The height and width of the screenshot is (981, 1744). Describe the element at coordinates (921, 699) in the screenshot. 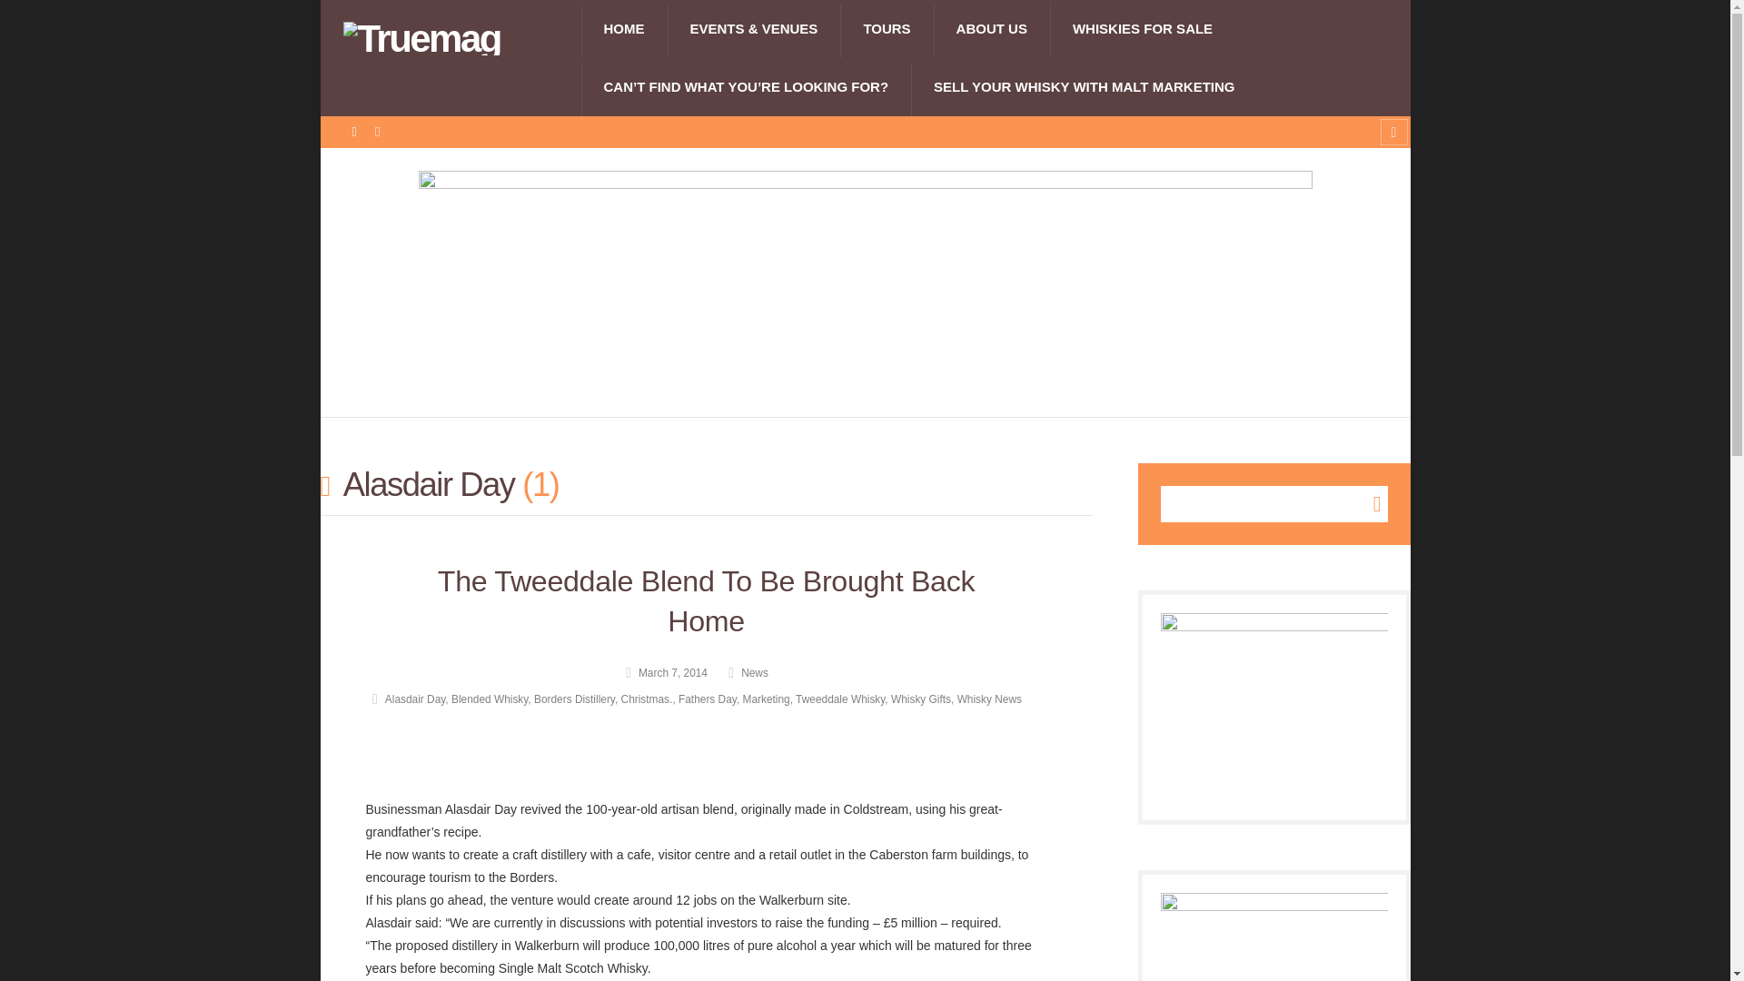

I see `Whisky Gifts` at that location.